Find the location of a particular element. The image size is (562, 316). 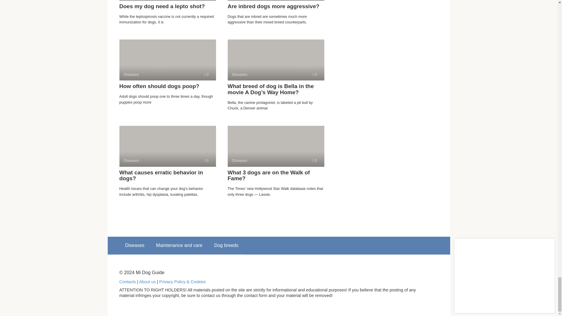

How often should dogs poop? is located at coordinates (273, 6).